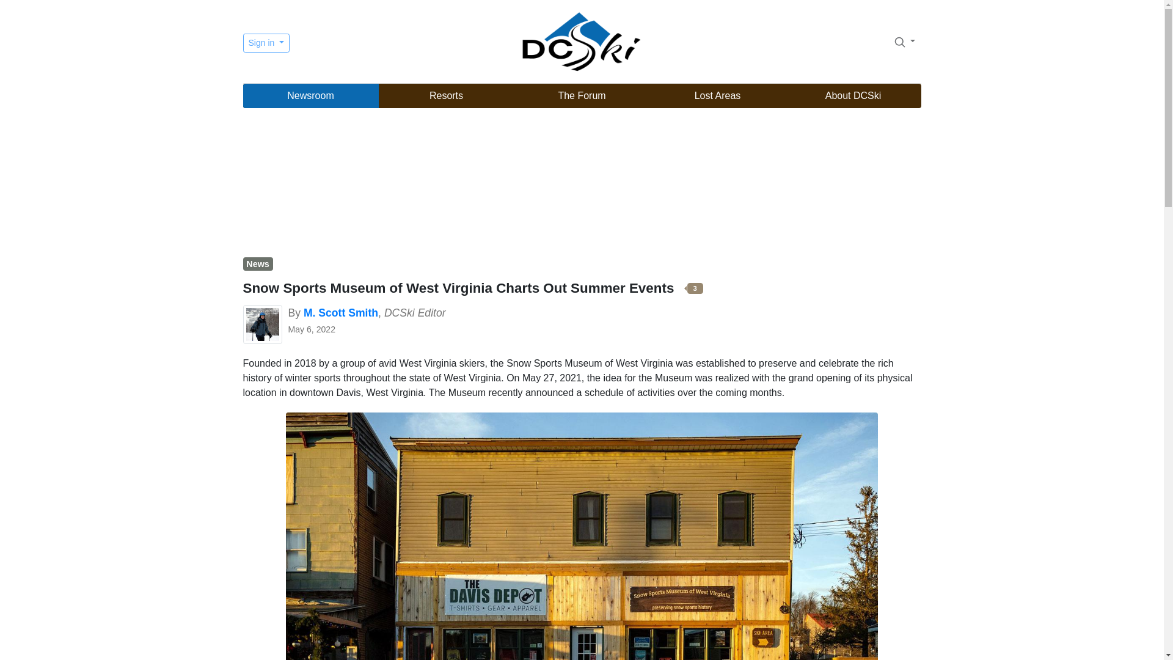  What do you see at coordinates (853, 96) in the screenshot?
I see `About DCSki` at bounding box center [853, 96].